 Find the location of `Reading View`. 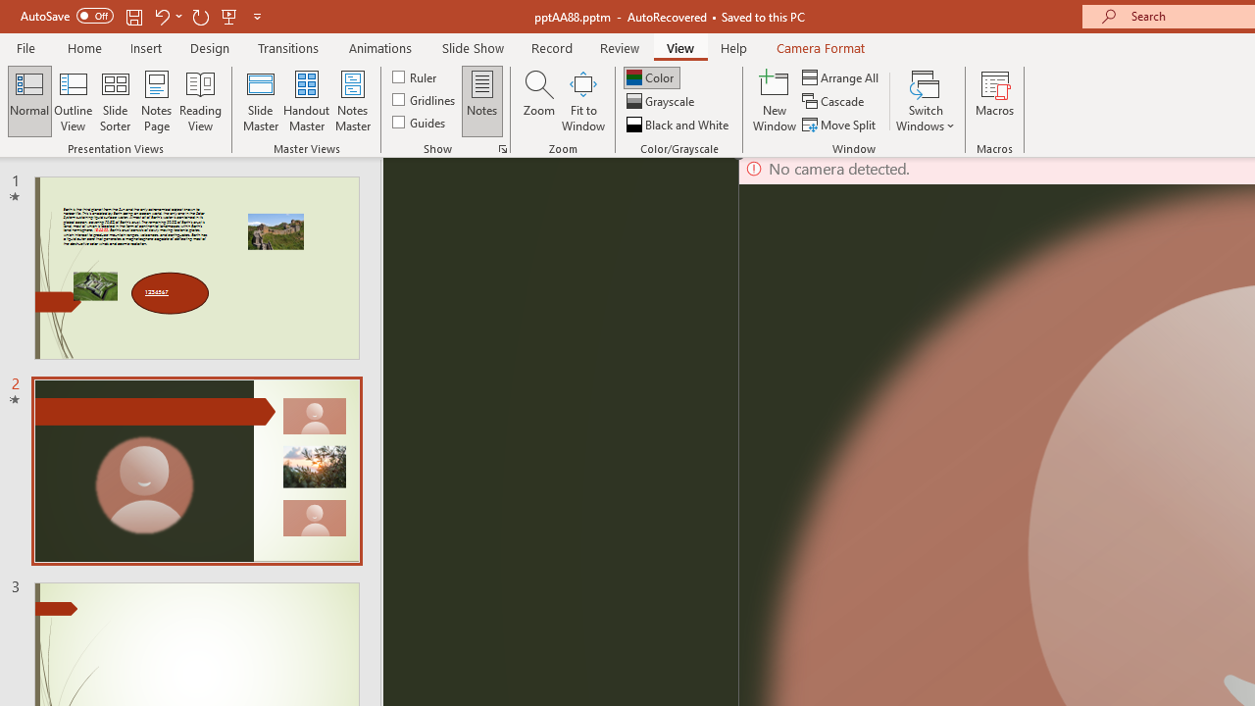

Reading View is located at coordinates (200, 100).